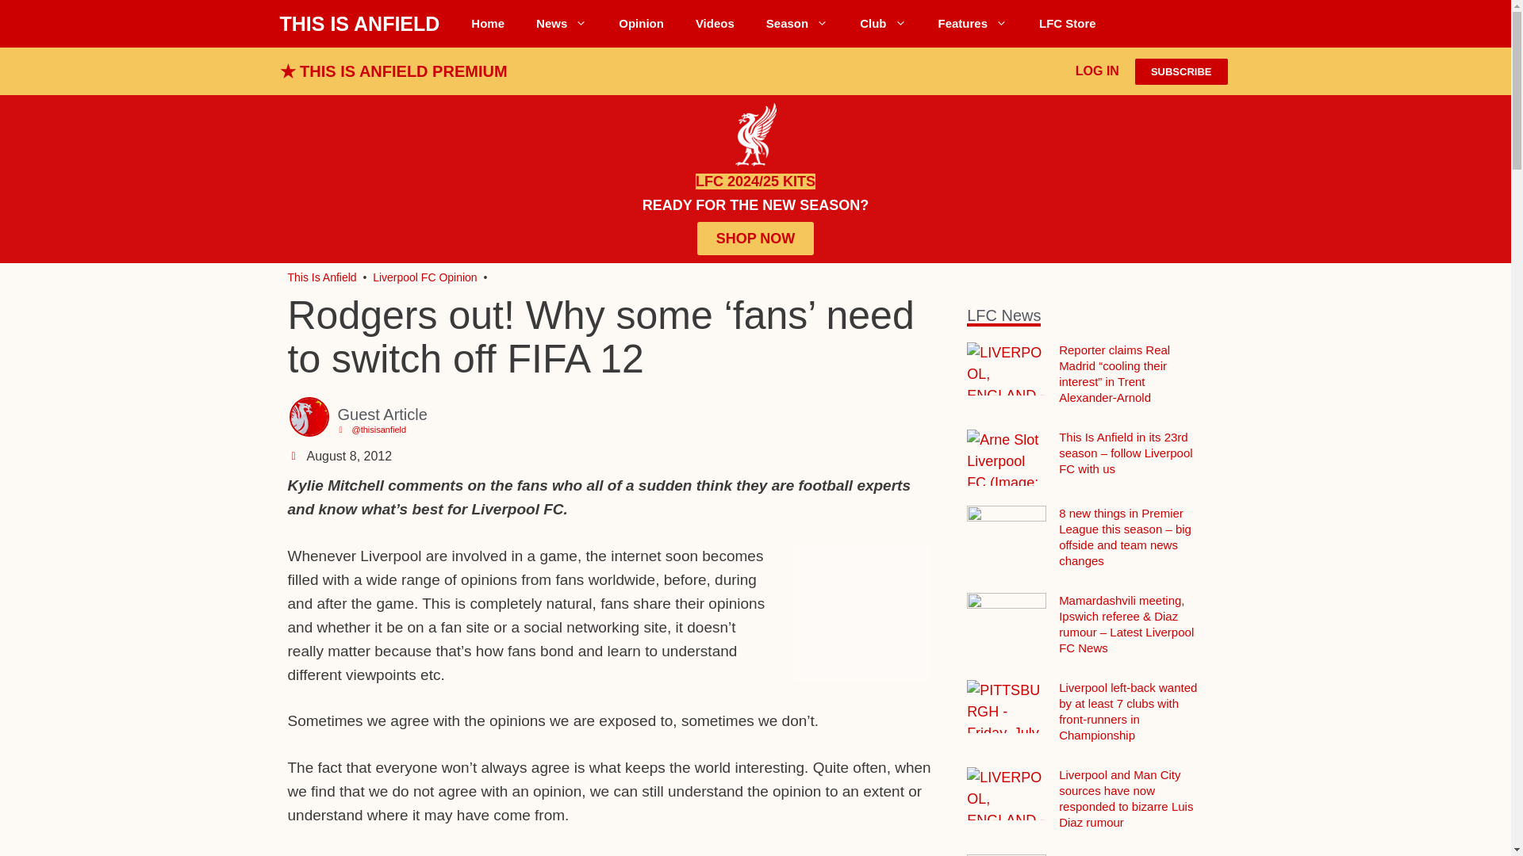 The image size is (1523, 856). I want to click on Liverpool FC Features, so click(972, 24).